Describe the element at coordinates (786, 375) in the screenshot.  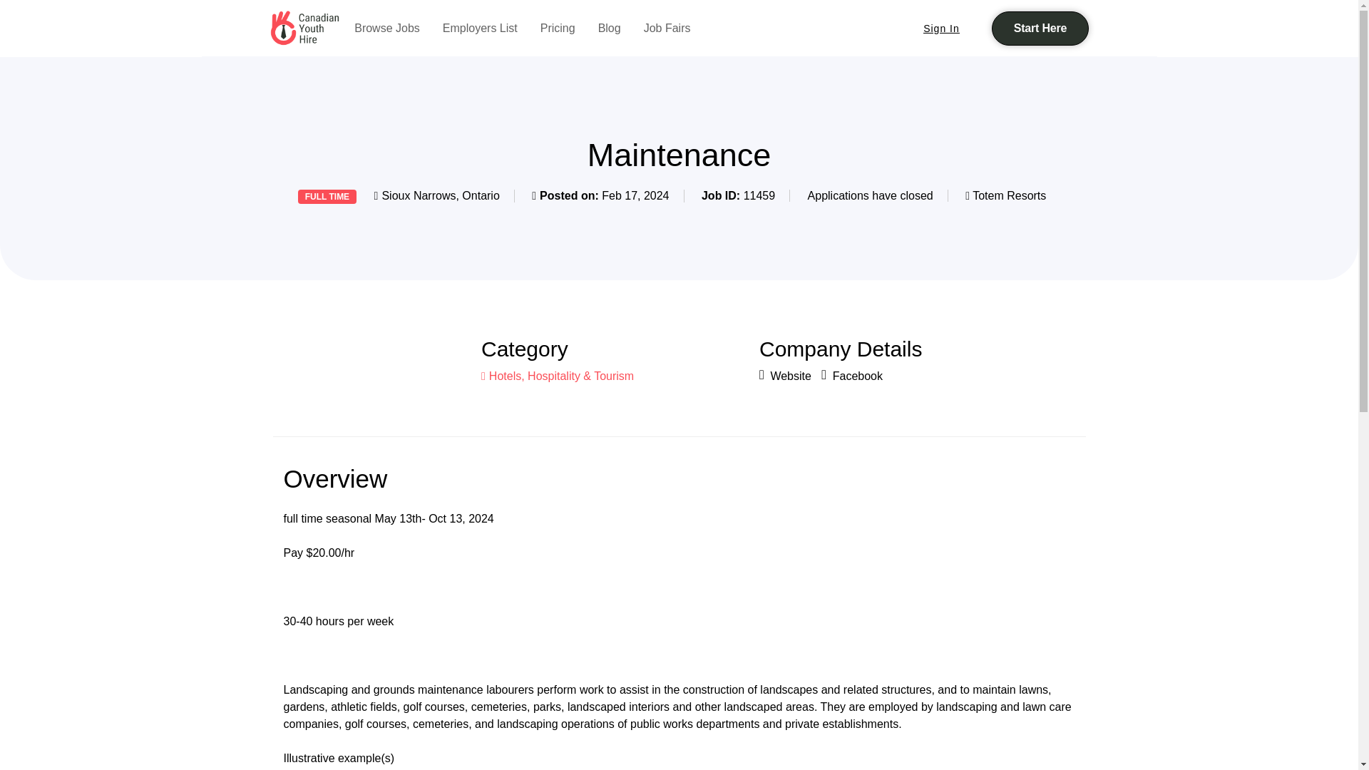
I see `Website` at that location.